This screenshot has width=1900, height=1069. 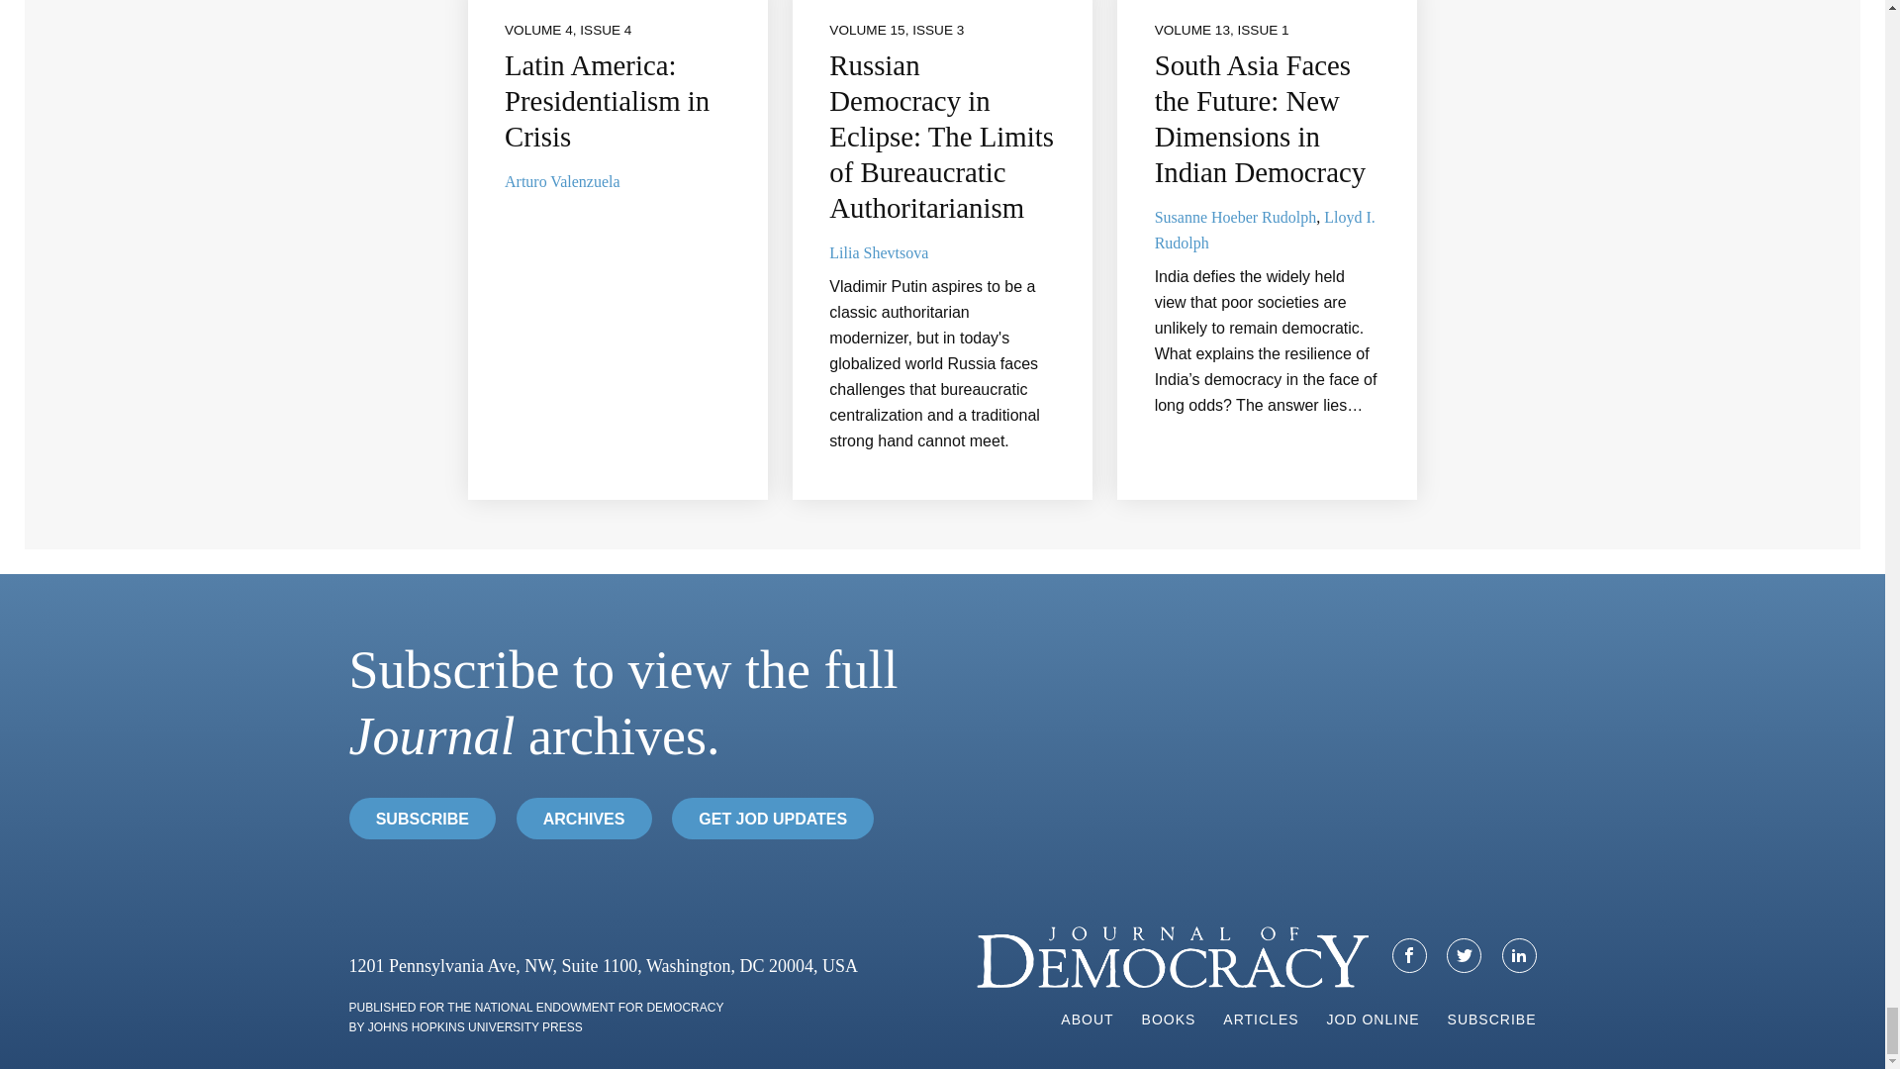 I want to click on linkedin, so click(x=1518, y=954).